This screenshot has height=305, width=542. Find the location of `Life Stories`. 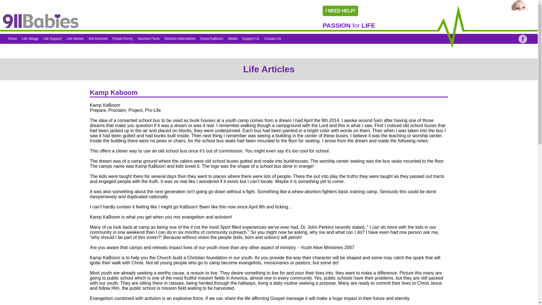

Life Stories is located at coordinates (75, 38).